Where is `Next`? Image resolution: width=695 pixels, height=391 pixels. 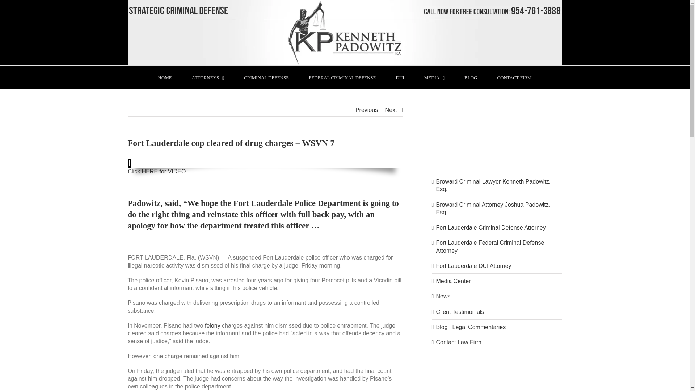 Next is located at coordinates (391, 110).